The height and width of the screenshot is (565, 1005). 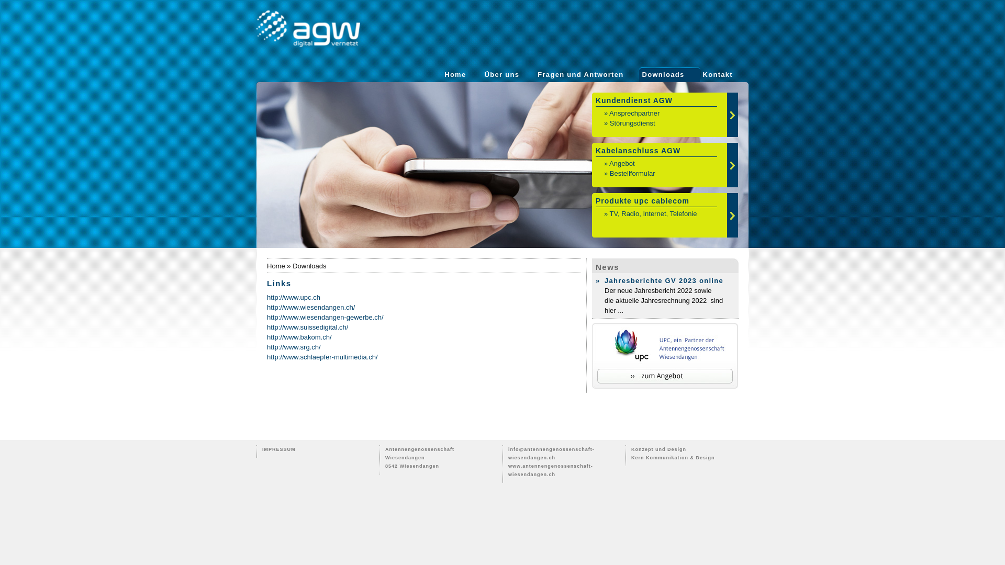 What do you see at coordinates (664, 280) in the screenshot?
I see `Jahresberichte GV 2023 online` at bounding box center [664, 280].